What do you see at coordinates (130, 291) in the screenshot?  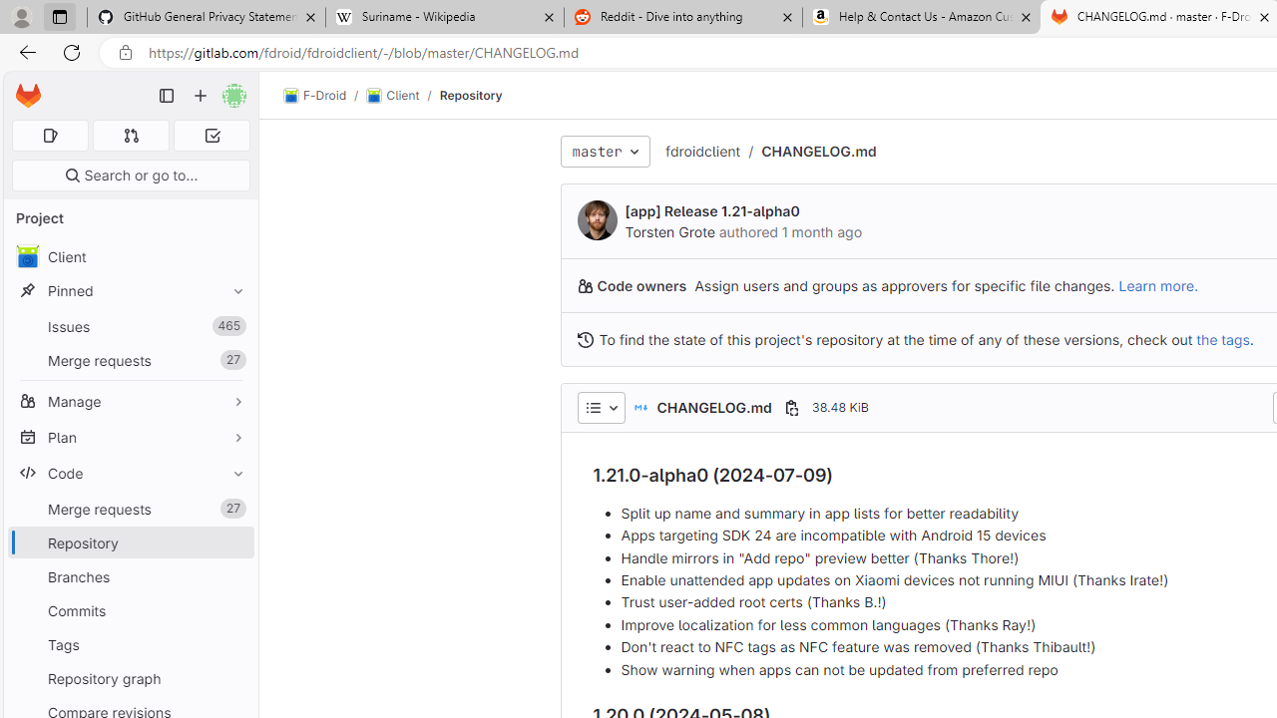 I see `Pinned` at bounding box center [130, 291].